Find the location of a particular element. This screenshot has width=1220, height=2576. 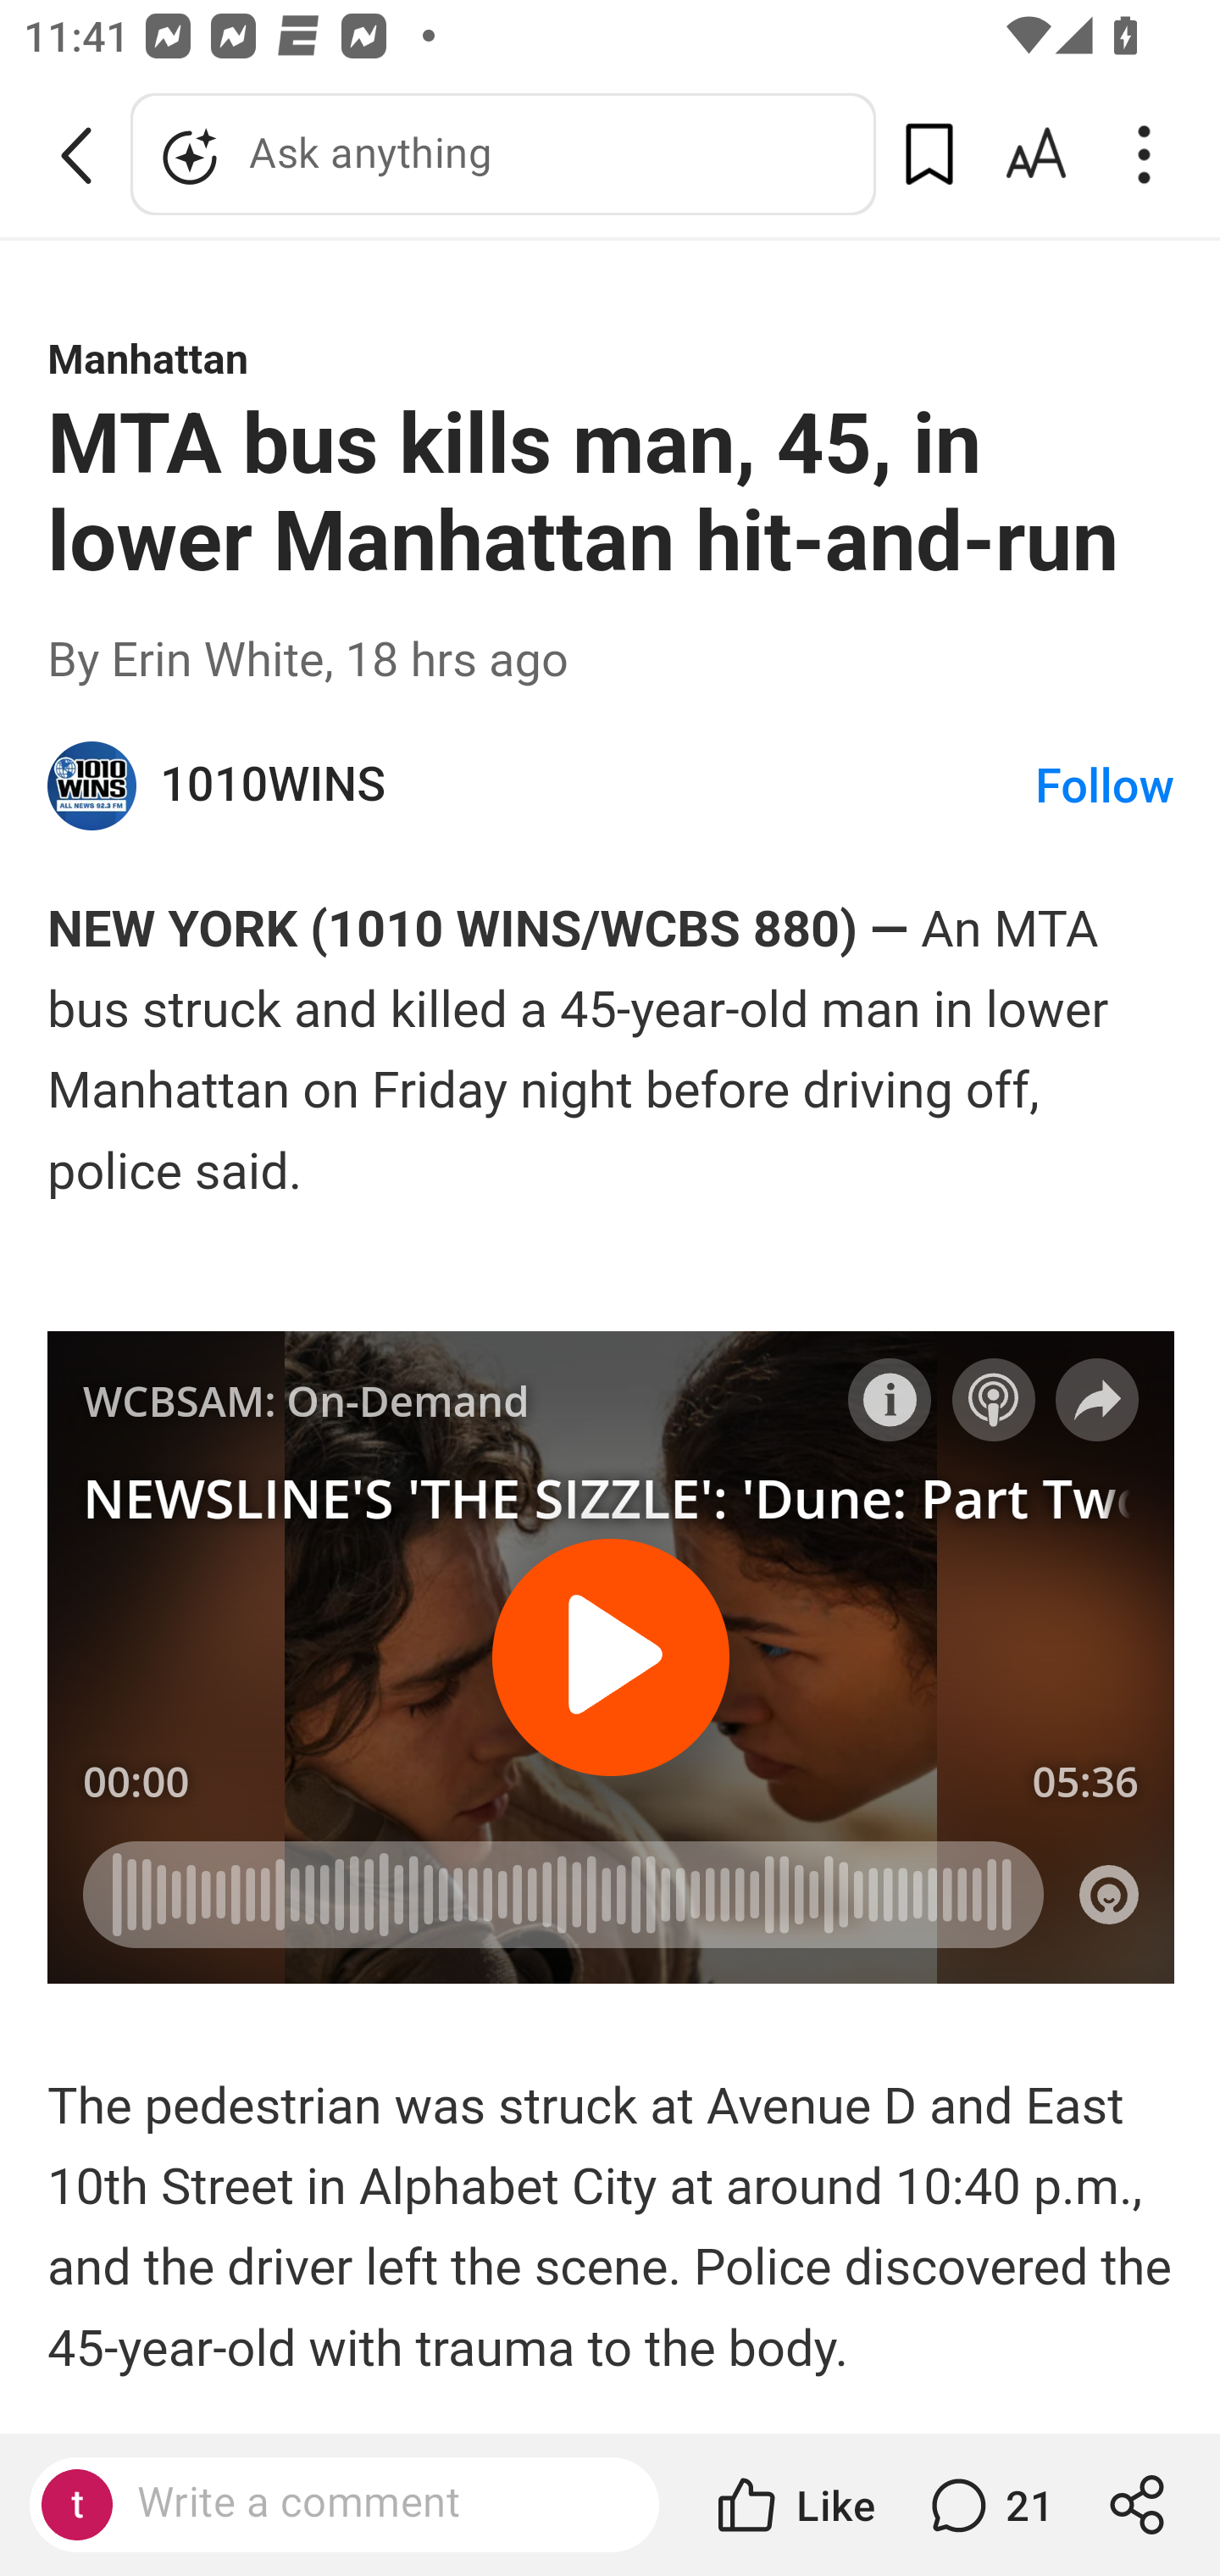

Follow is located at coordinates (993, 1398).